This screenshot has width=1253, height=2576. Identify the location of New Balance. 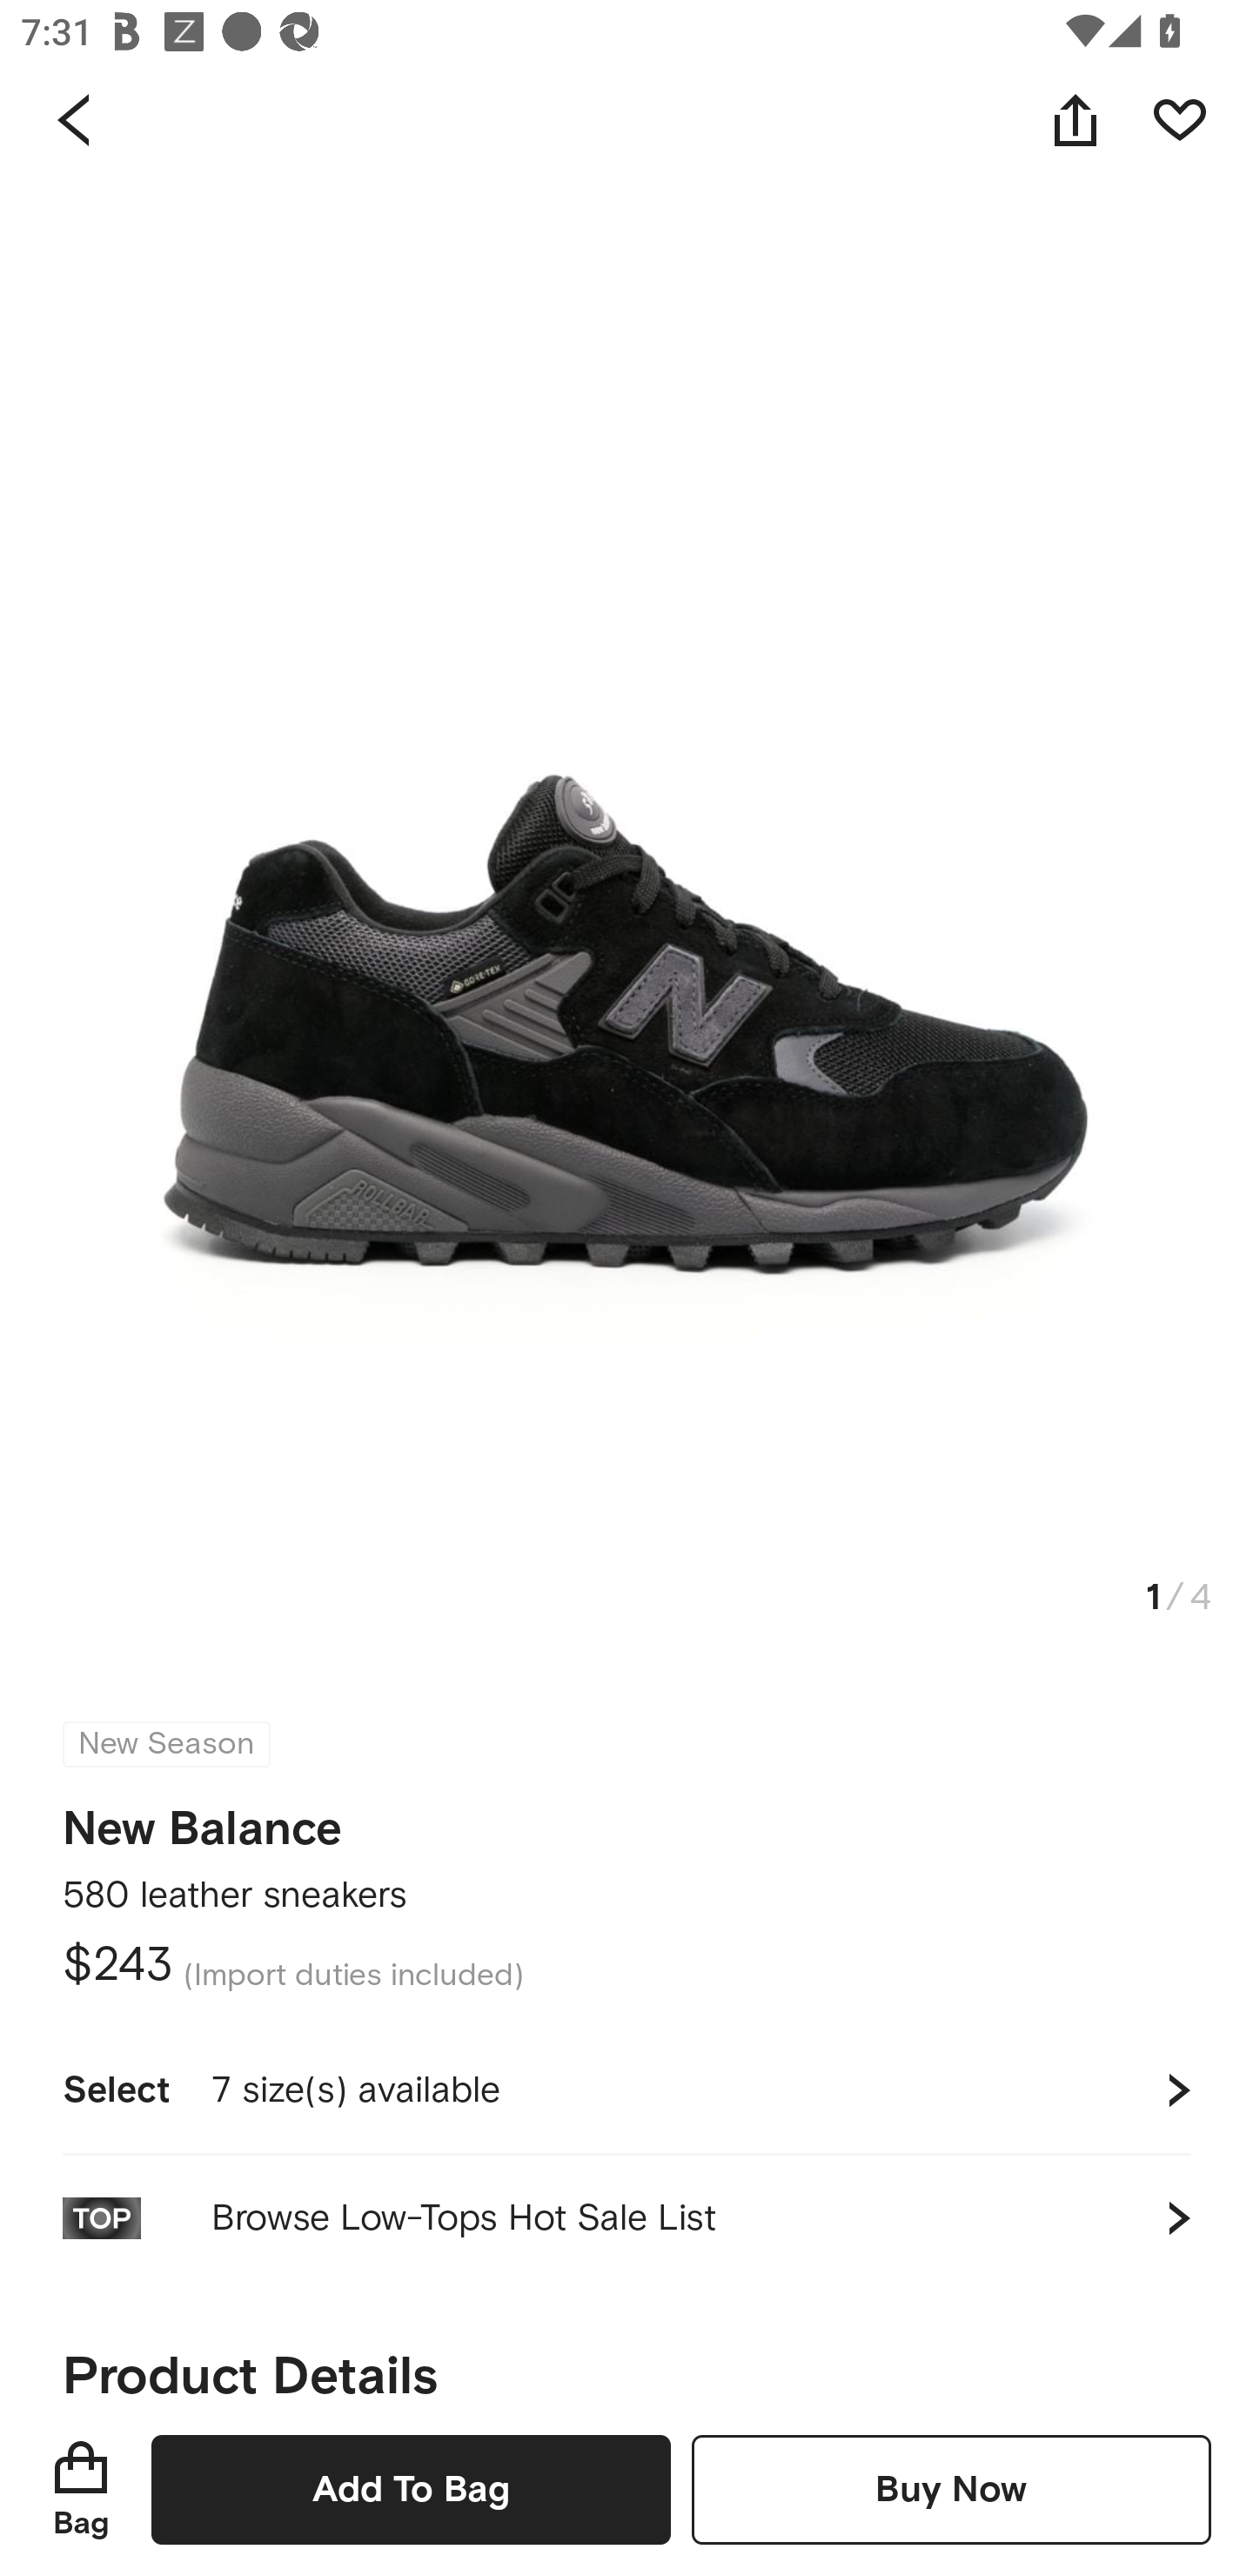
(203, 1819).